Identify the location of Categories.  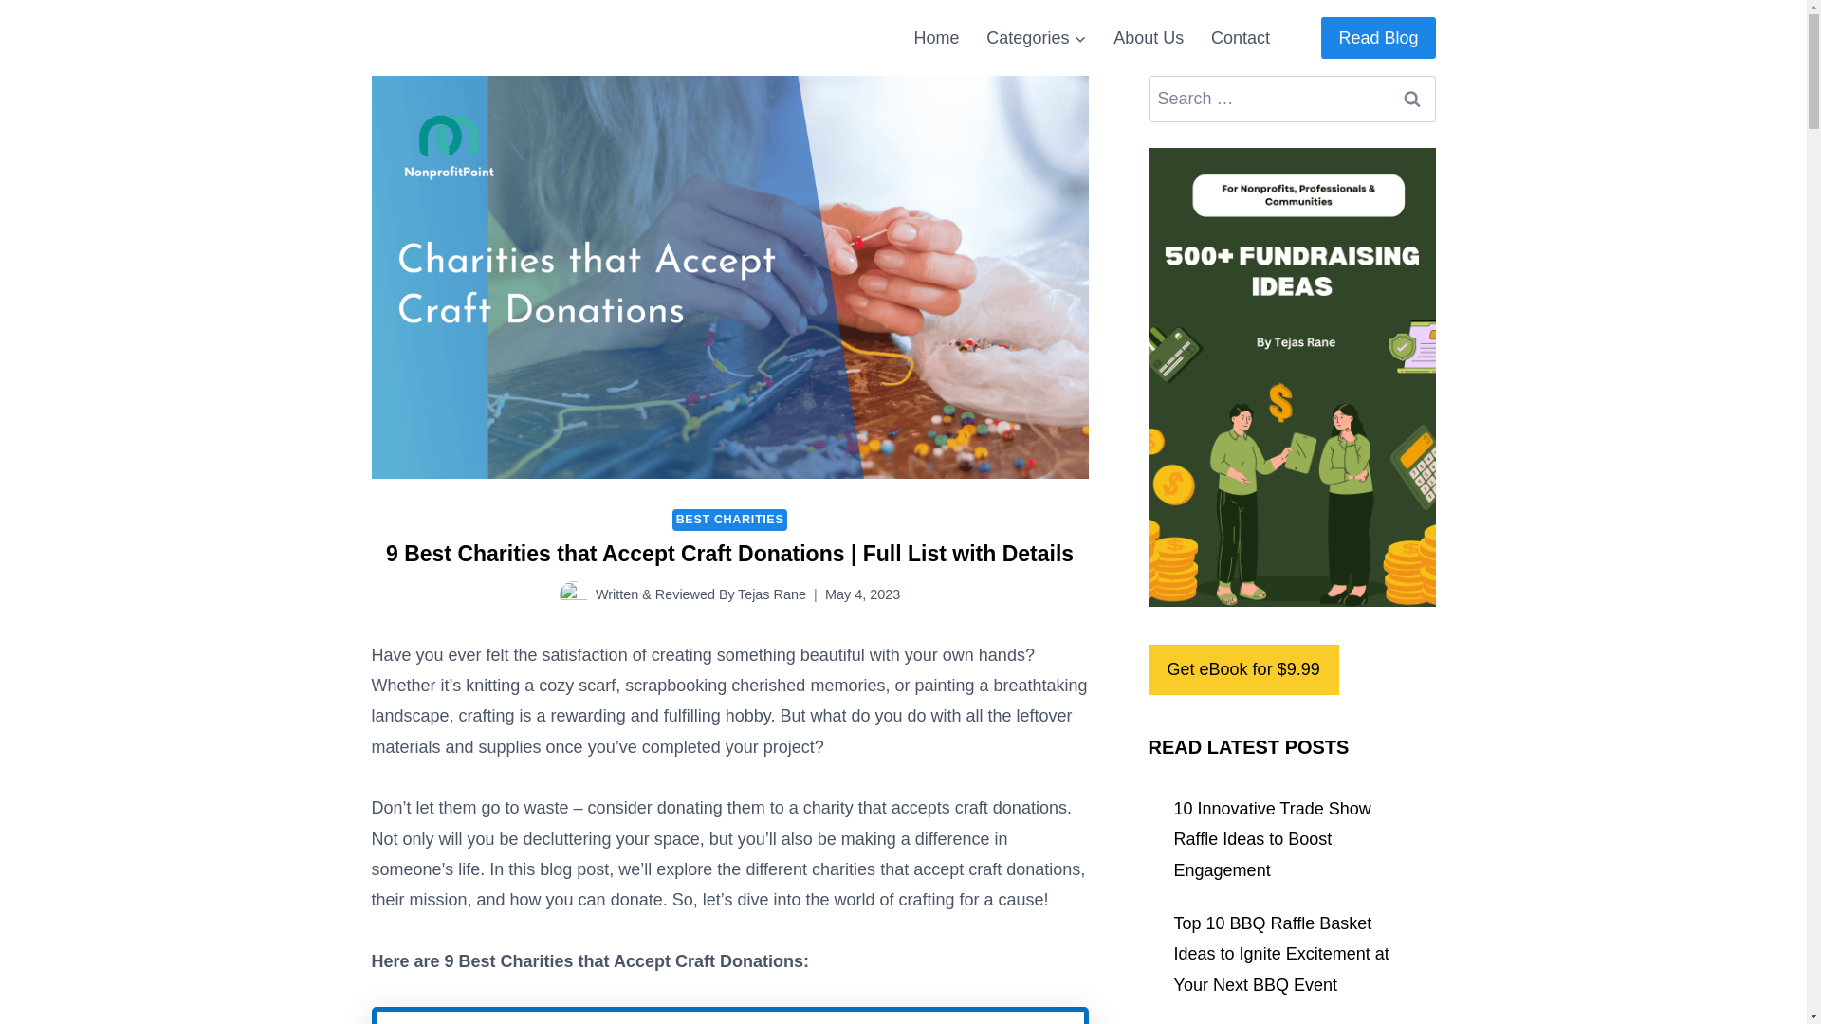
(1036, 37).